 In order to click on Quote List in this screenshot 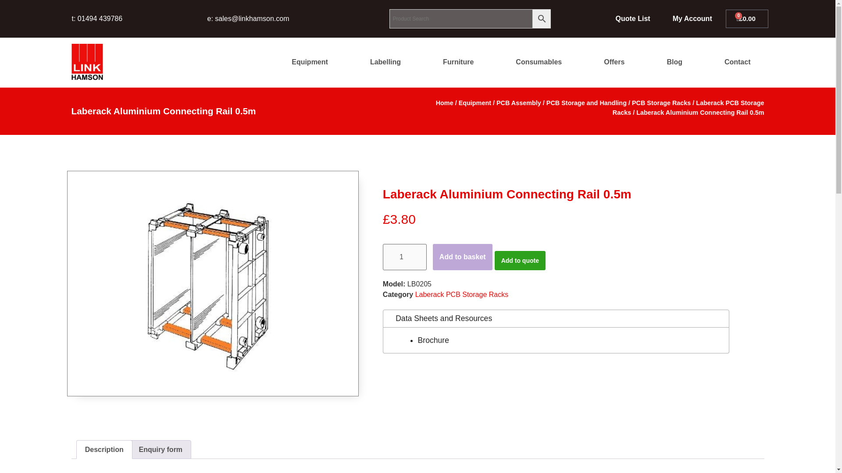, I will do `click(633, 18)`.